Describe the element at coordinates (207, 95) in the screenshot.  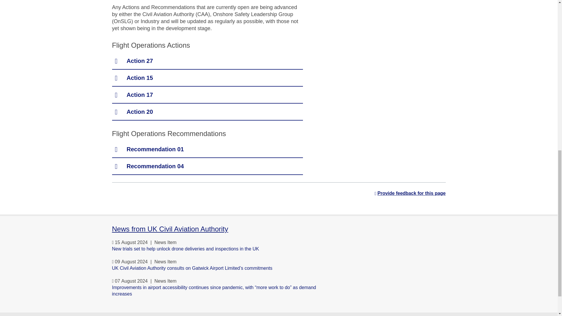
I see `Action 17` at that location.